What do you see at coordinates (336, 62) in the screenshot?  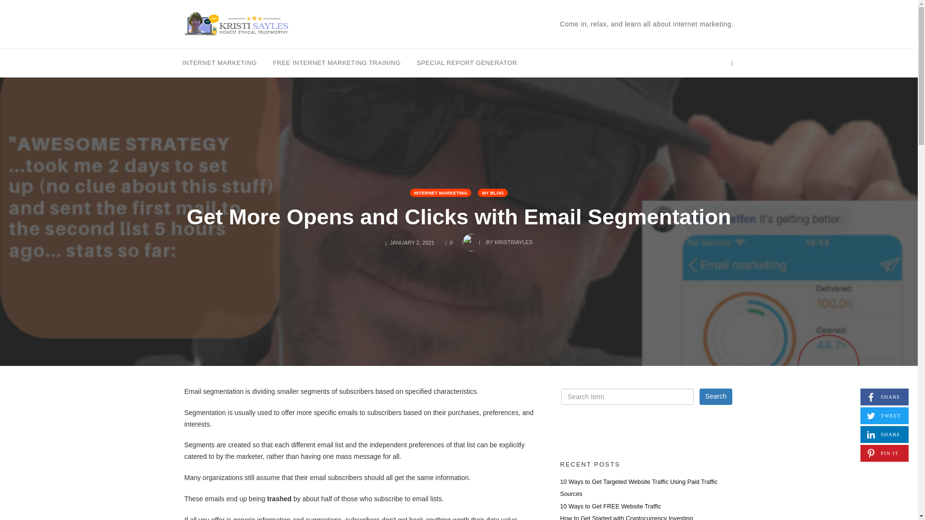 I see `FREE Internet Marketing Training` at bounding box center [336, 62].